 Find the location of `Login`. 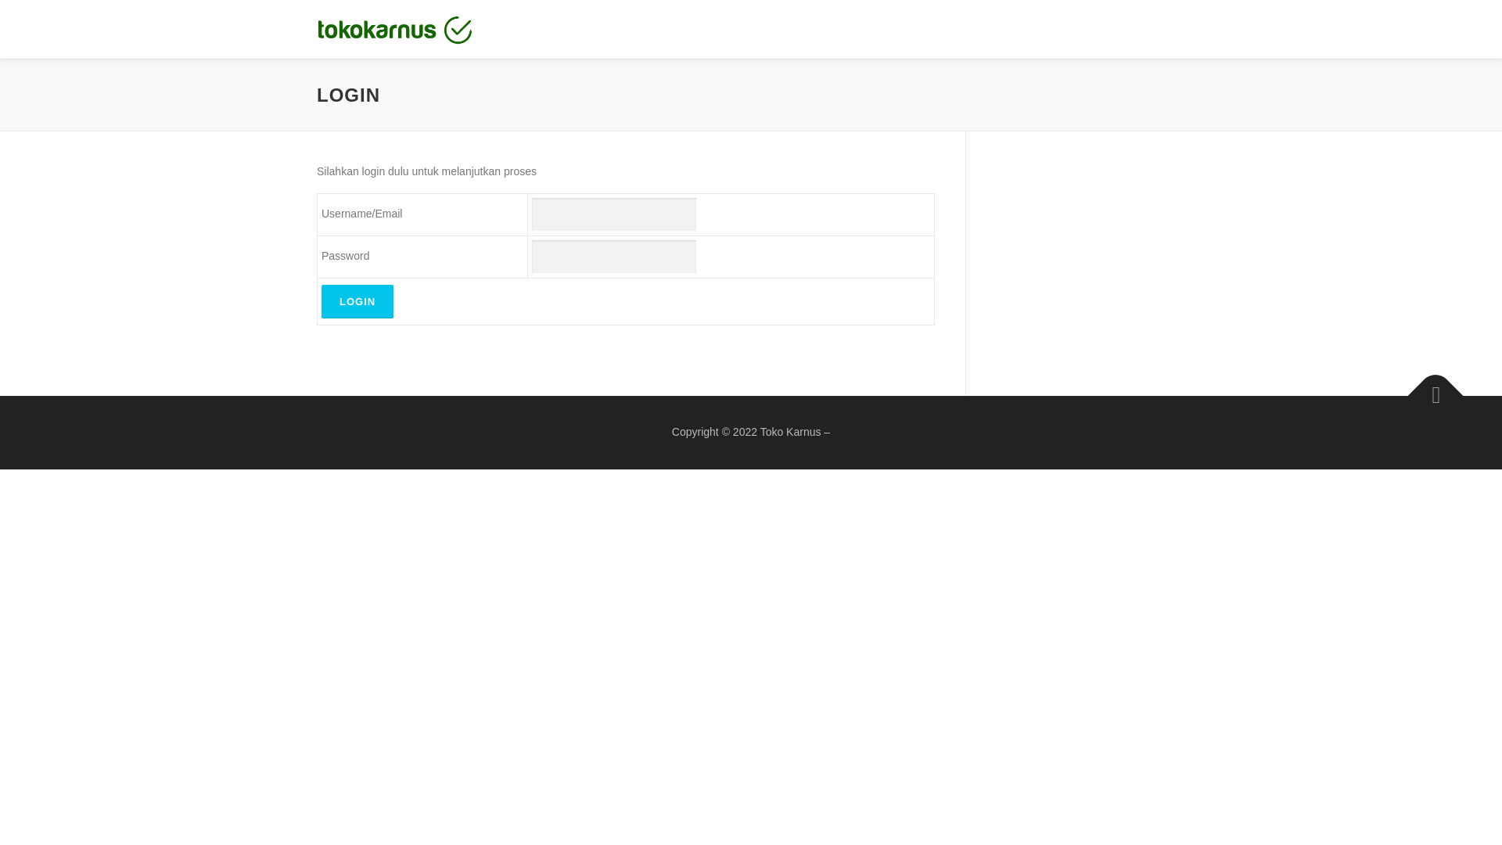

Login is located at coordinates (357, 301).